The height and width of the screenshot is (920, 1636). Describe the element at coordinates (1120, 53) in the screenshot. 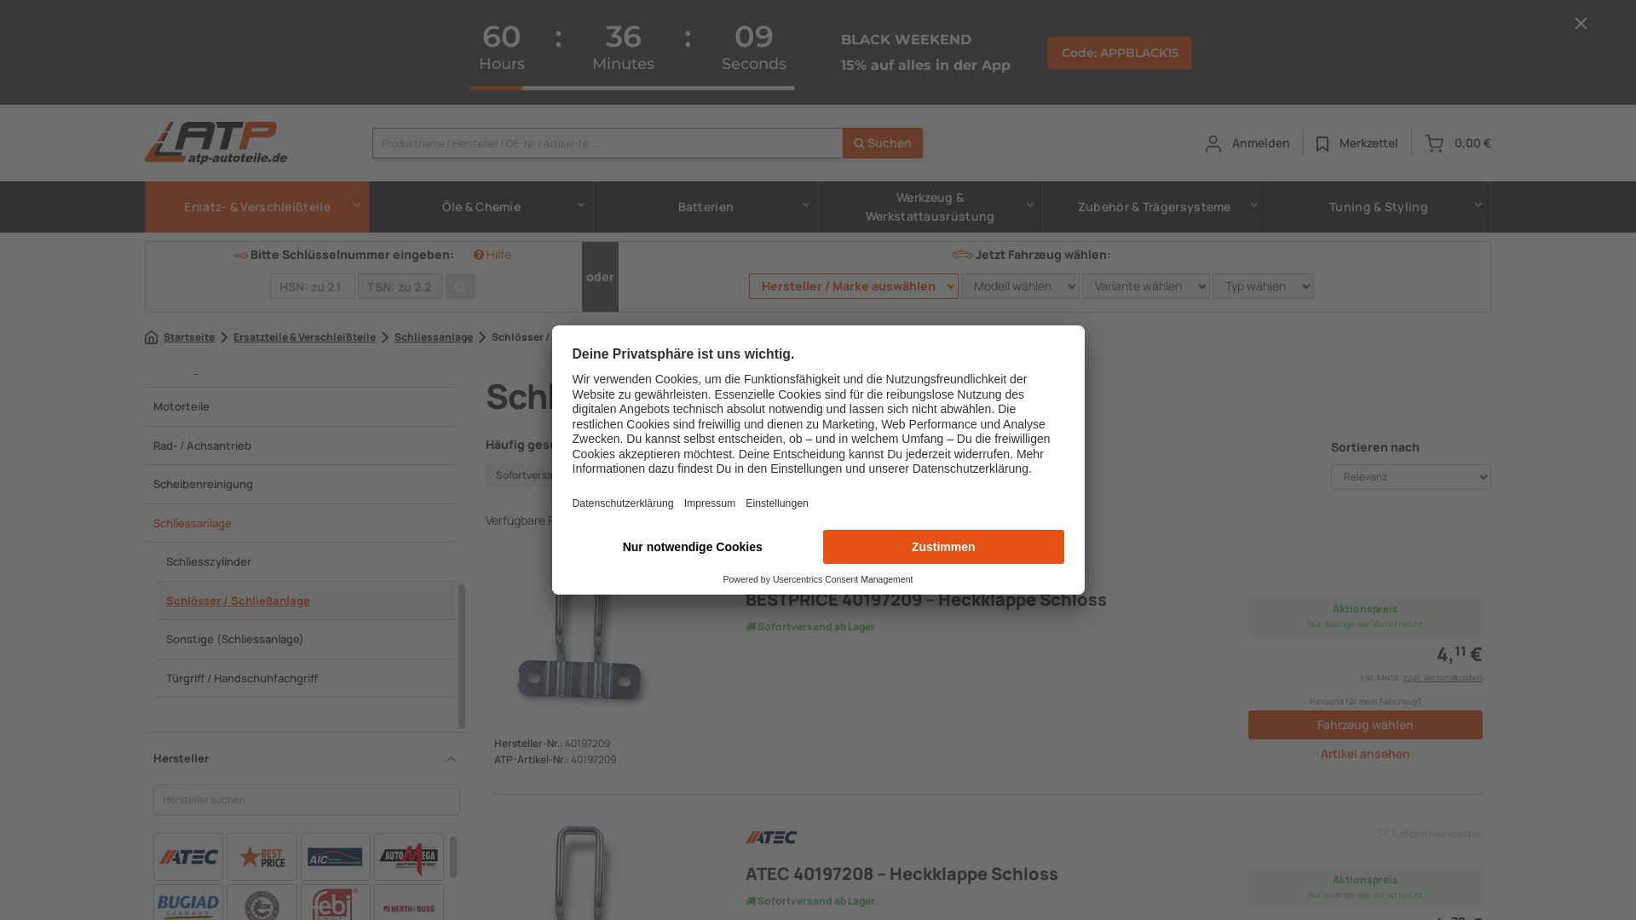

I see `Code: APPBLACK15` at that location.